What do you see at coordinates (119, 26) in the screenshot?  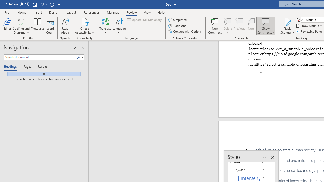 I see `Language` at bounding box center [119, 26].